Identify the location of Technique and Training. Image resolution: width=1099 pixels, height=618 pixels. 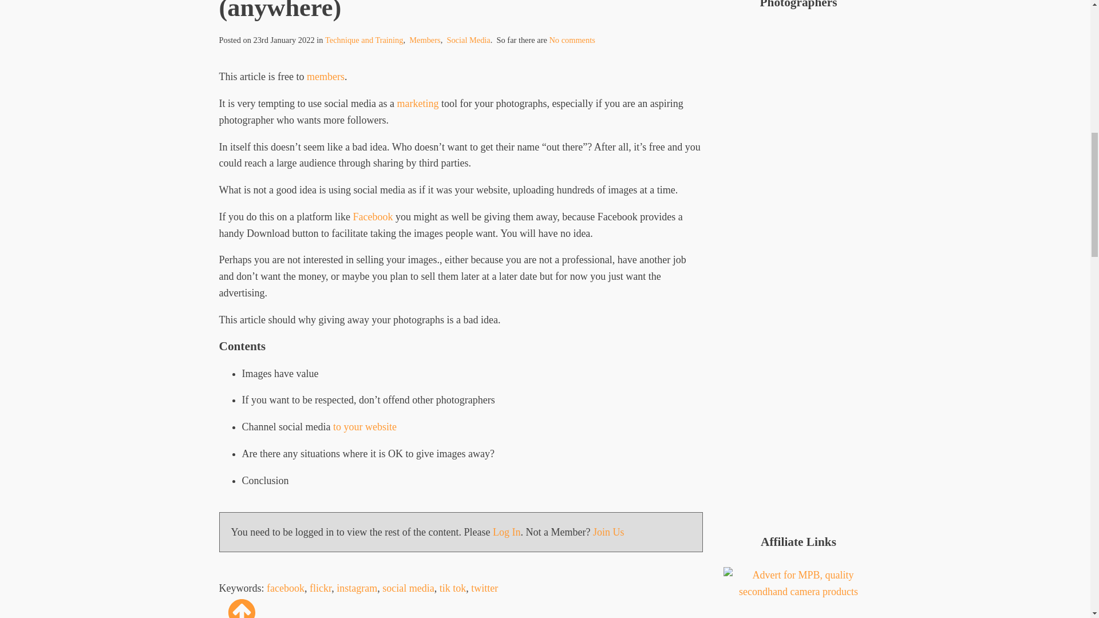
(364, 39).